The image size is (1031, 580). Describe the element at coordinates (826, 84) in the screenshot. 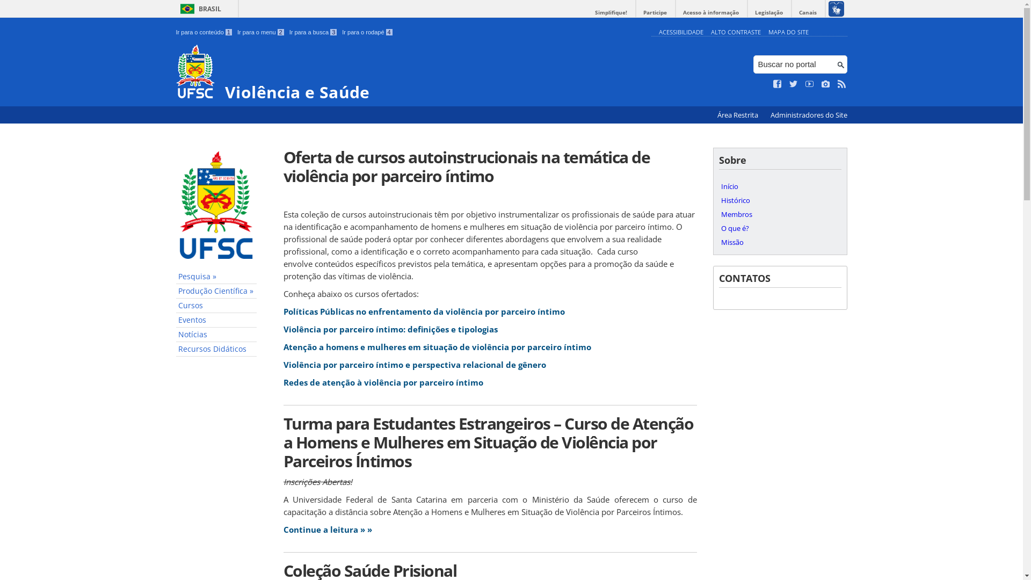

I see `Veja no Instagram` at that location.